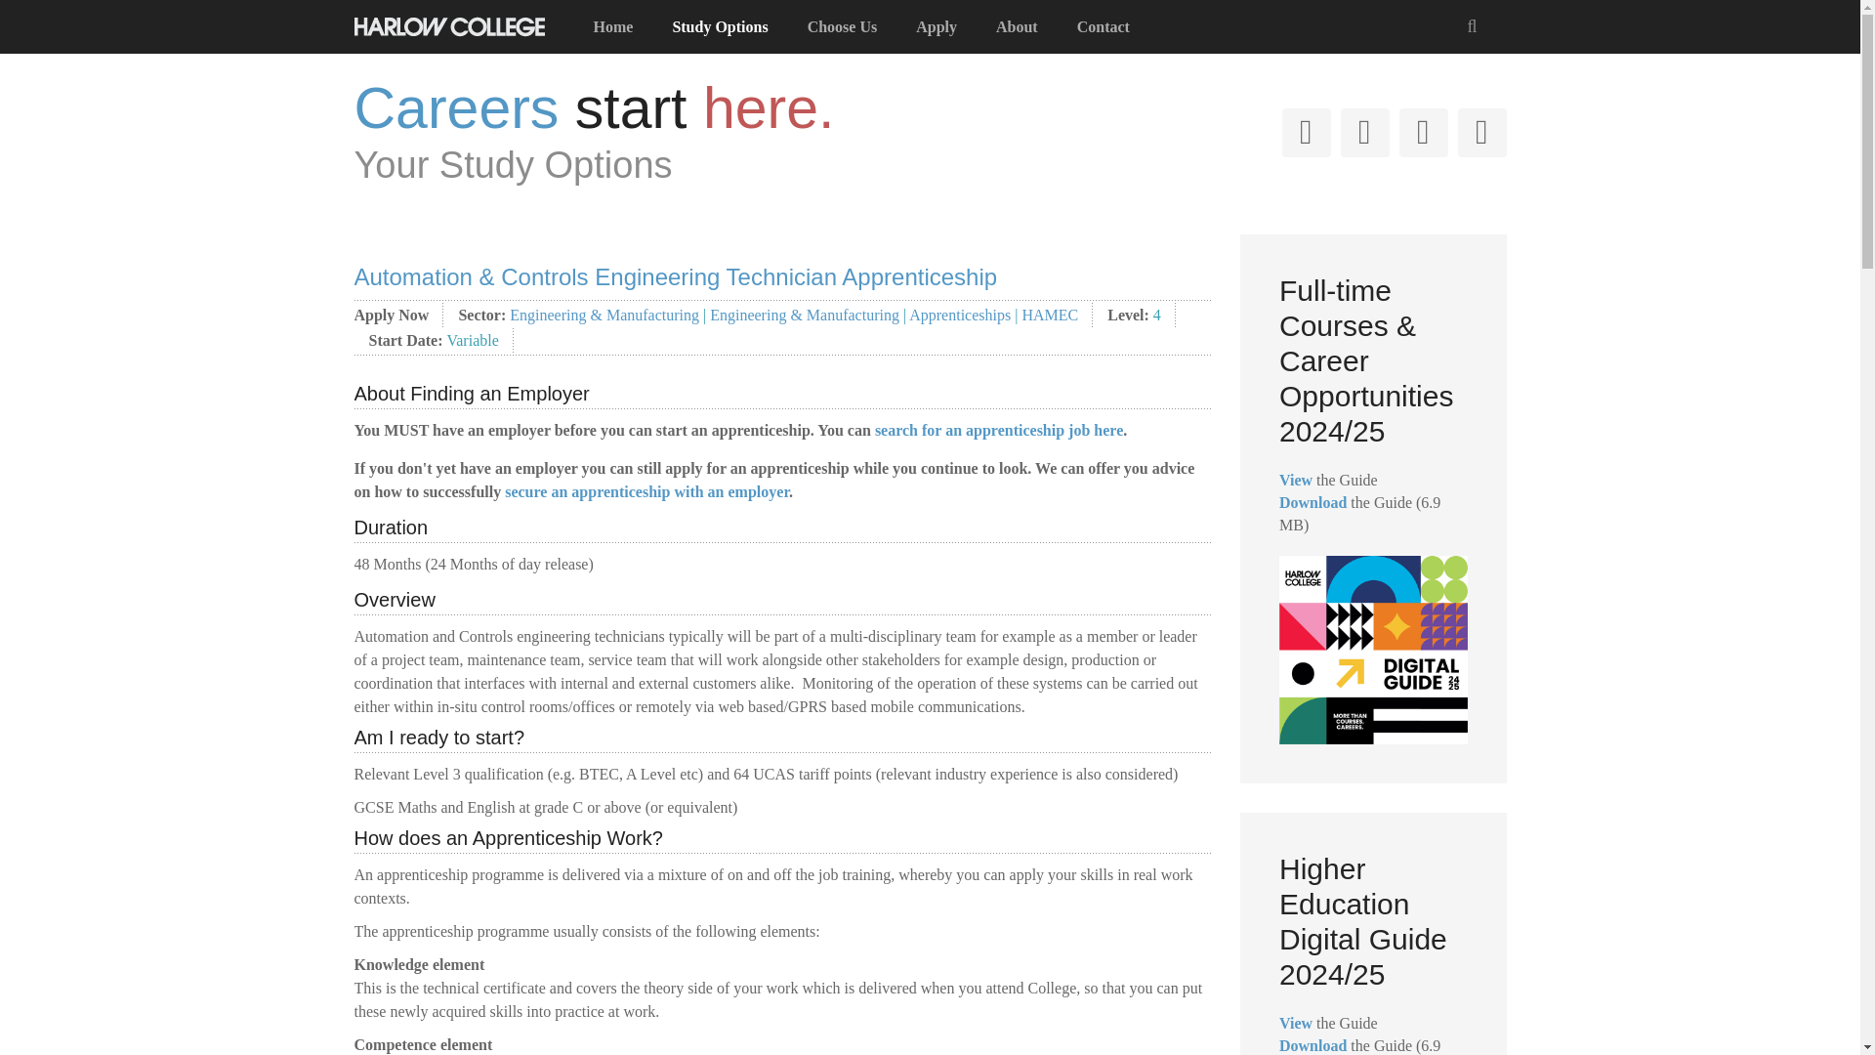  I want to click on Download the Harlow College Digital Full-time Guide 2024-25, so click(1312, 1045).